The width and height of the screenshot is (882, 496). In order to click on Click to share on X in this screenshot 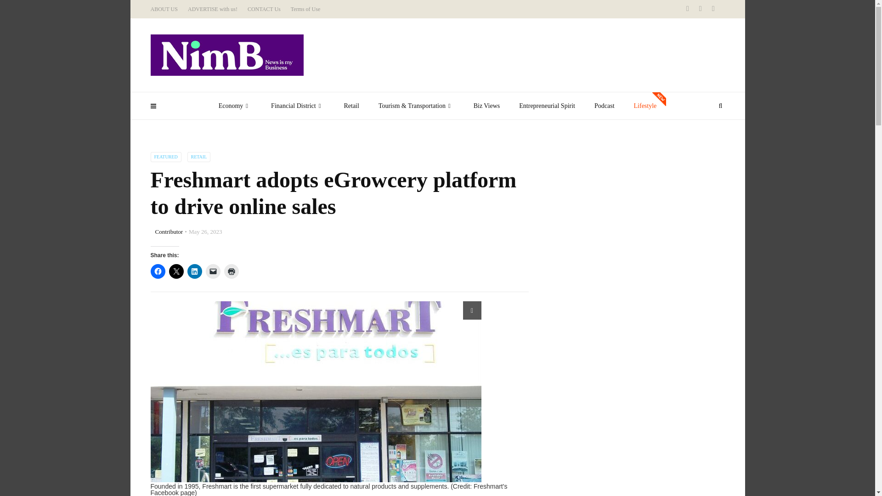, I will do `click(176, 271)`.